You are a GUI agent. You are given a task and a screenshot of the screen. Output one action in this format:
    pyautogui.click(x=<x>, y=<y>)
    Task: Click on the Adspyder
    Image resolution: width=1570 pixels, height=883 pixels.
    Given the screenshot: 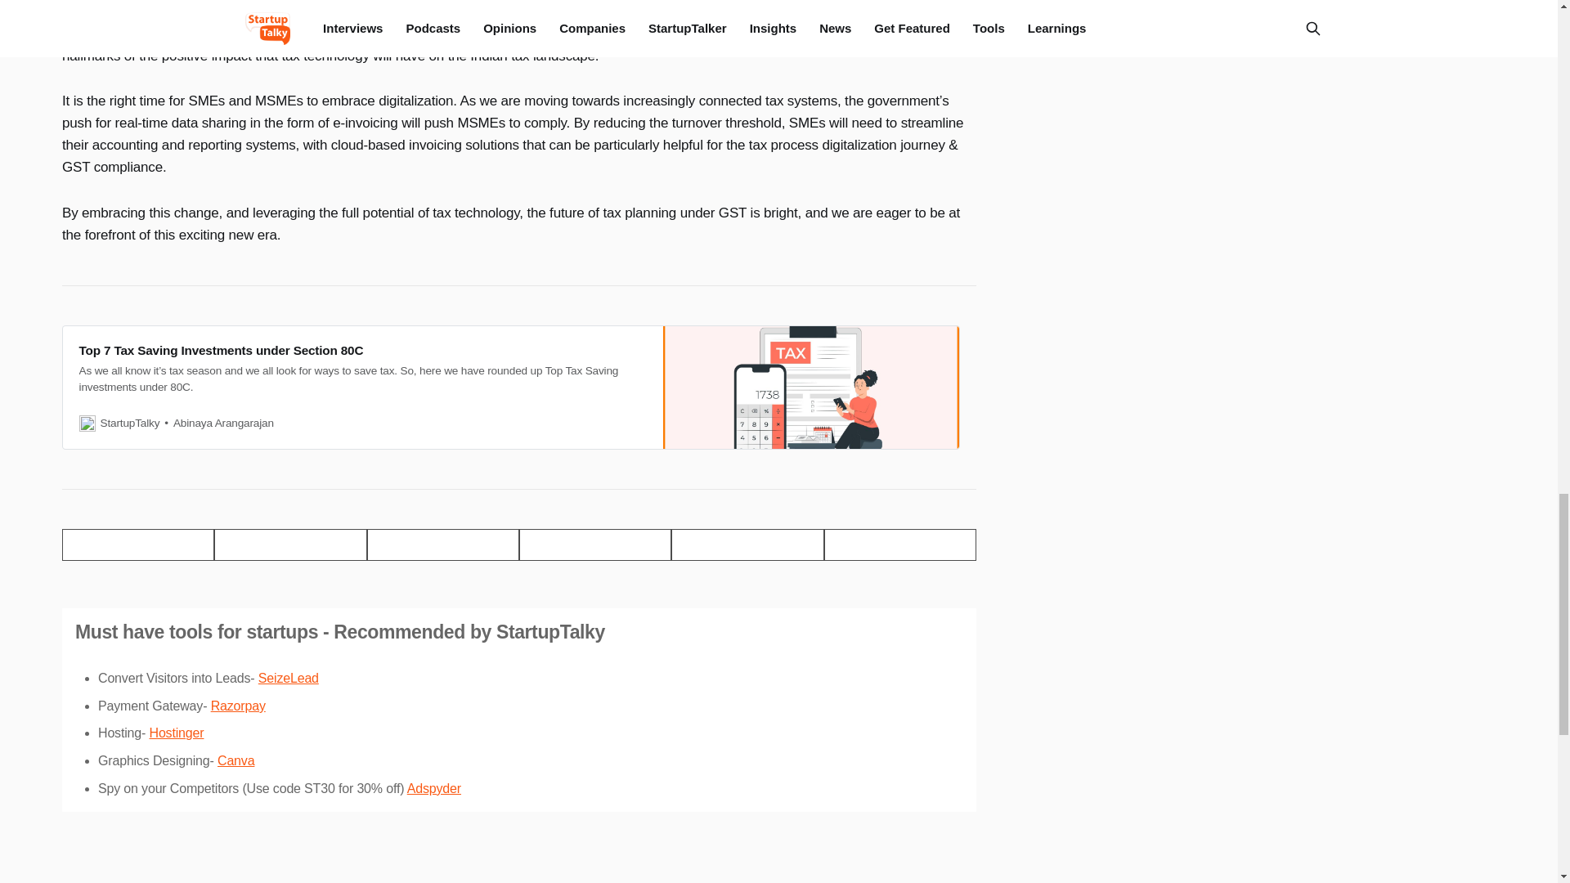 What is the action you would take?
    pyautogui.click(x=433, y=788)
    